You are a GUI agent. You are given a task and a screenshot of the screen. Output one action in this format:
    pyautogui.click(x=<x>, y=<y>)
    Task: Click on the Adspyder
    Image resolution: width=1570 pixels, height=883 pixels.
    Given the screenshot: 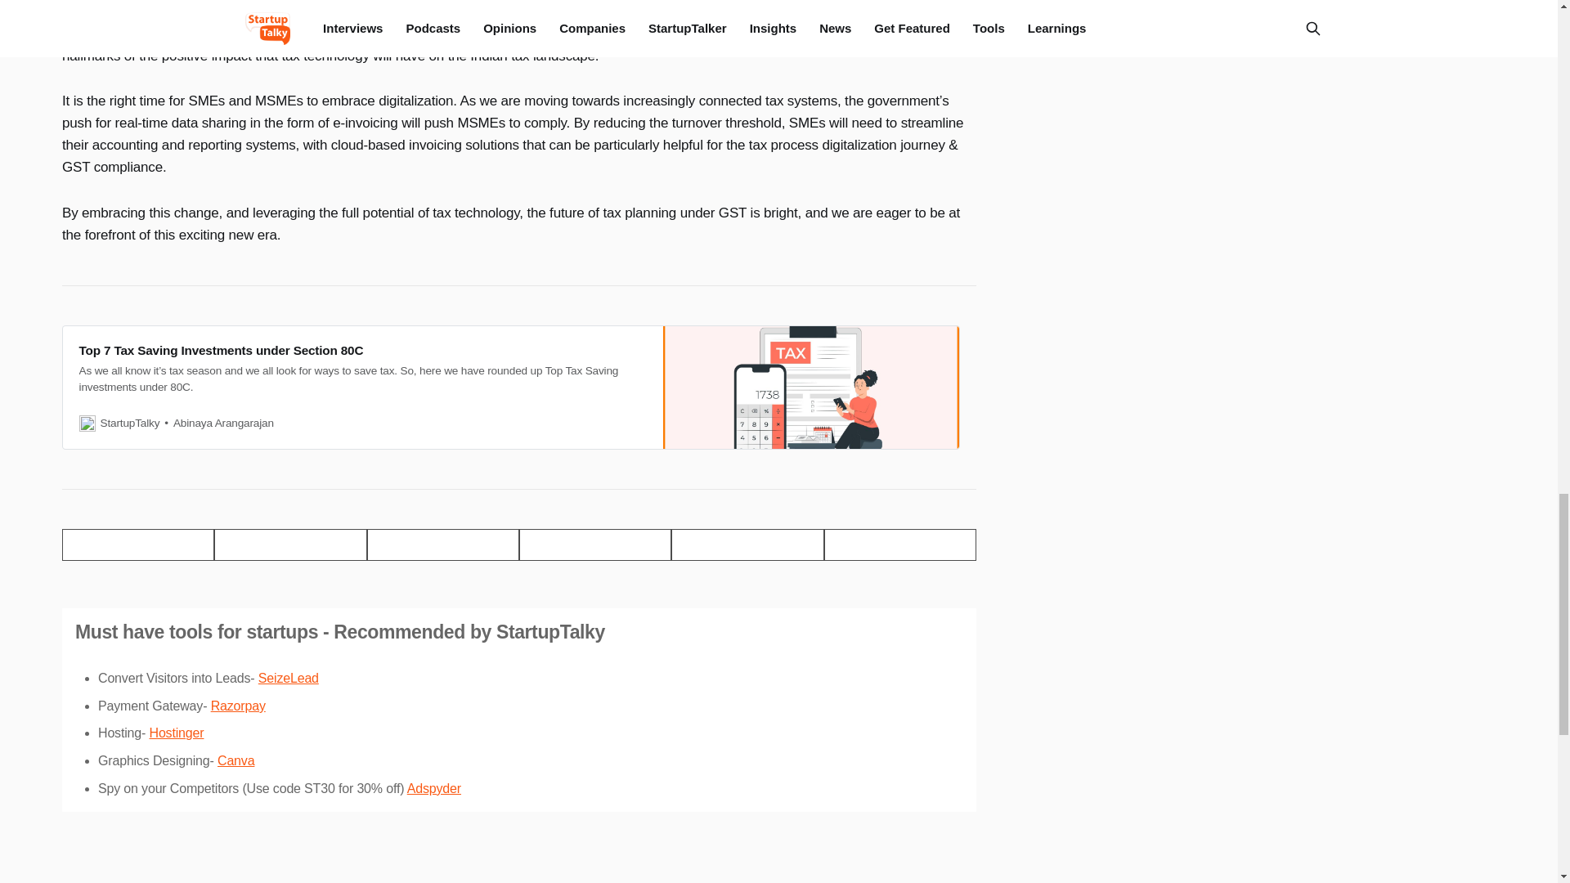 What is the action you would take?
    pyautogui.click(x=433, y=788)
    